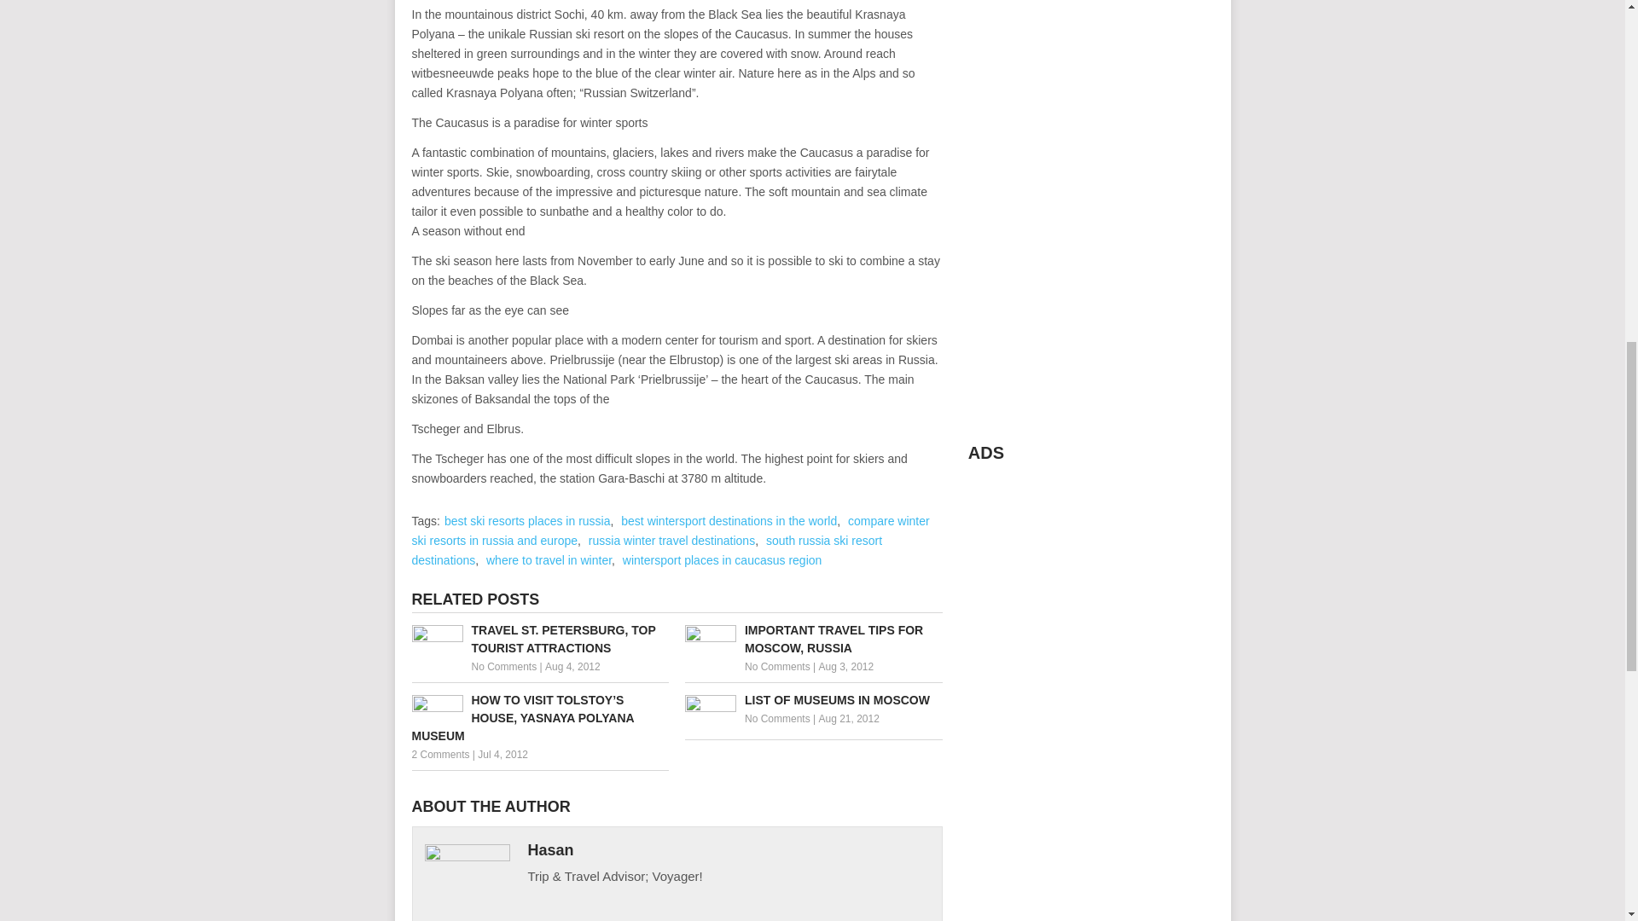  Describe the element at coordinates (671, 541) in the screenshot. I see `russia winter travel destinations` at that location.